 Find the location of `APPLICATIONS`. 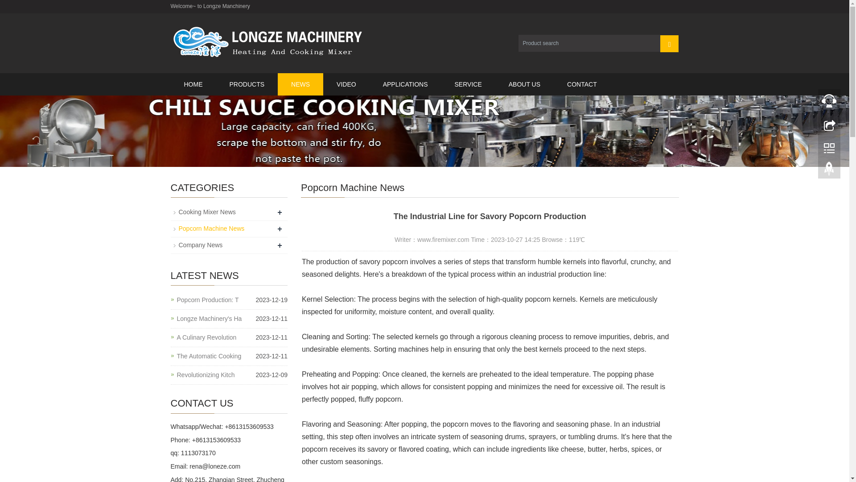

APPLICATIONS is located at coordinates (406, 84).